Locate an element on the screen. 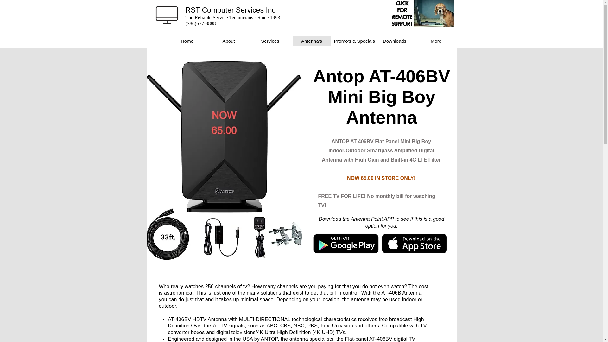 This screenshot has height=342, width=608. Antenna's is located at coordinates (312, 41).